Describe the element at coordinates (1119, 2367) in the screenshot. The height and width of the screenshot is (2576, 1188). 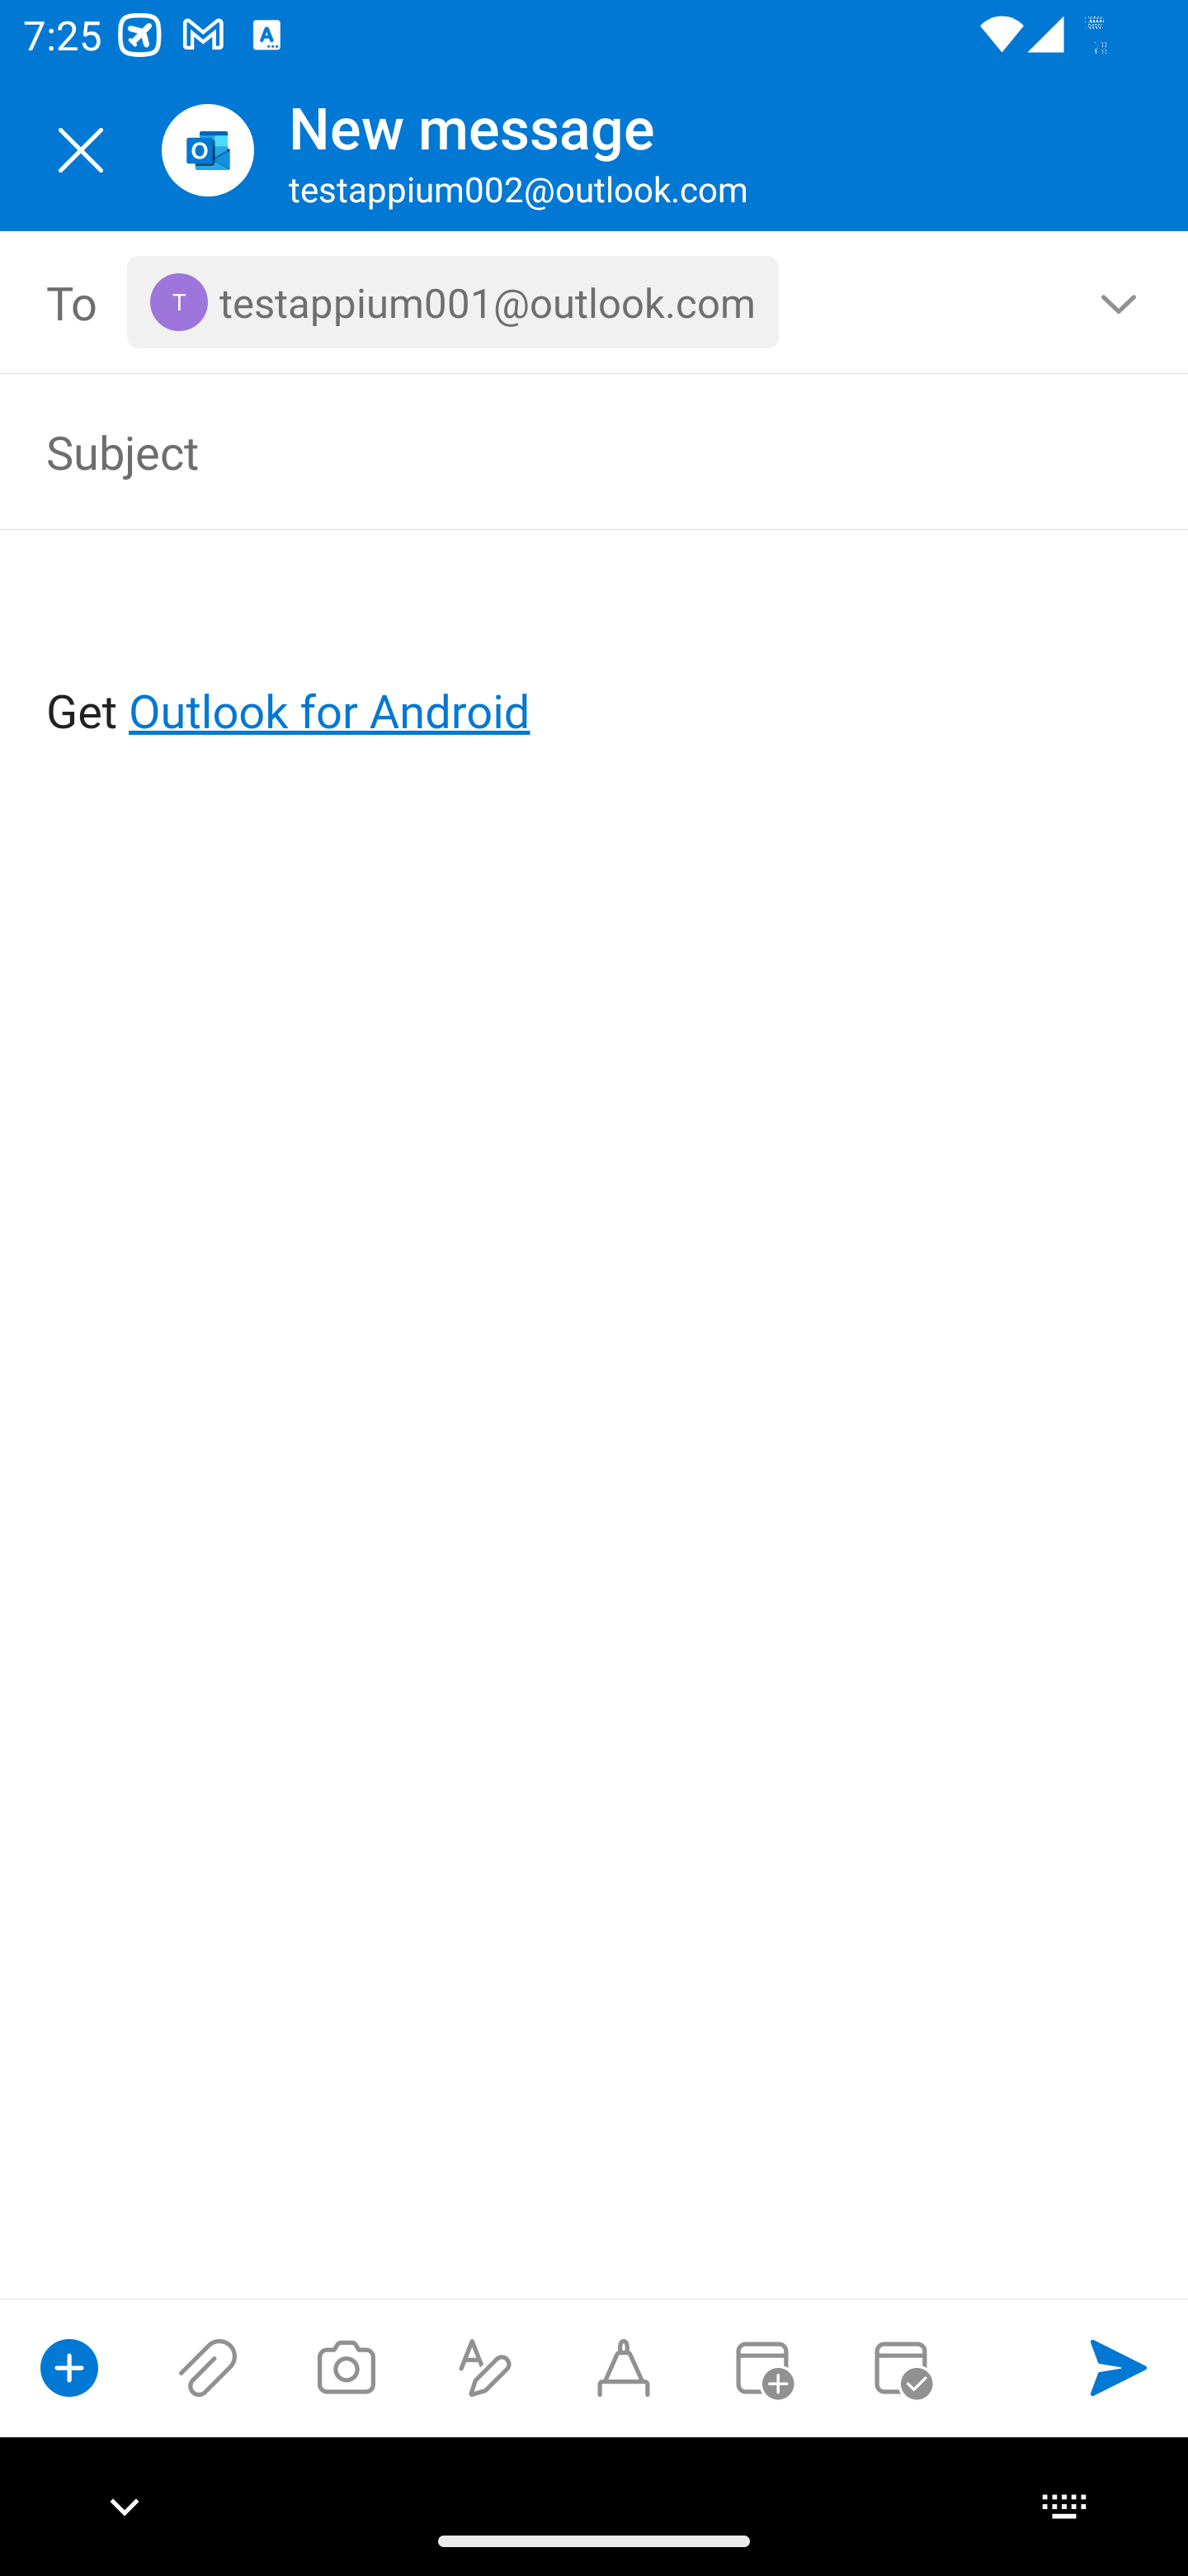
I see `Send` at that location.